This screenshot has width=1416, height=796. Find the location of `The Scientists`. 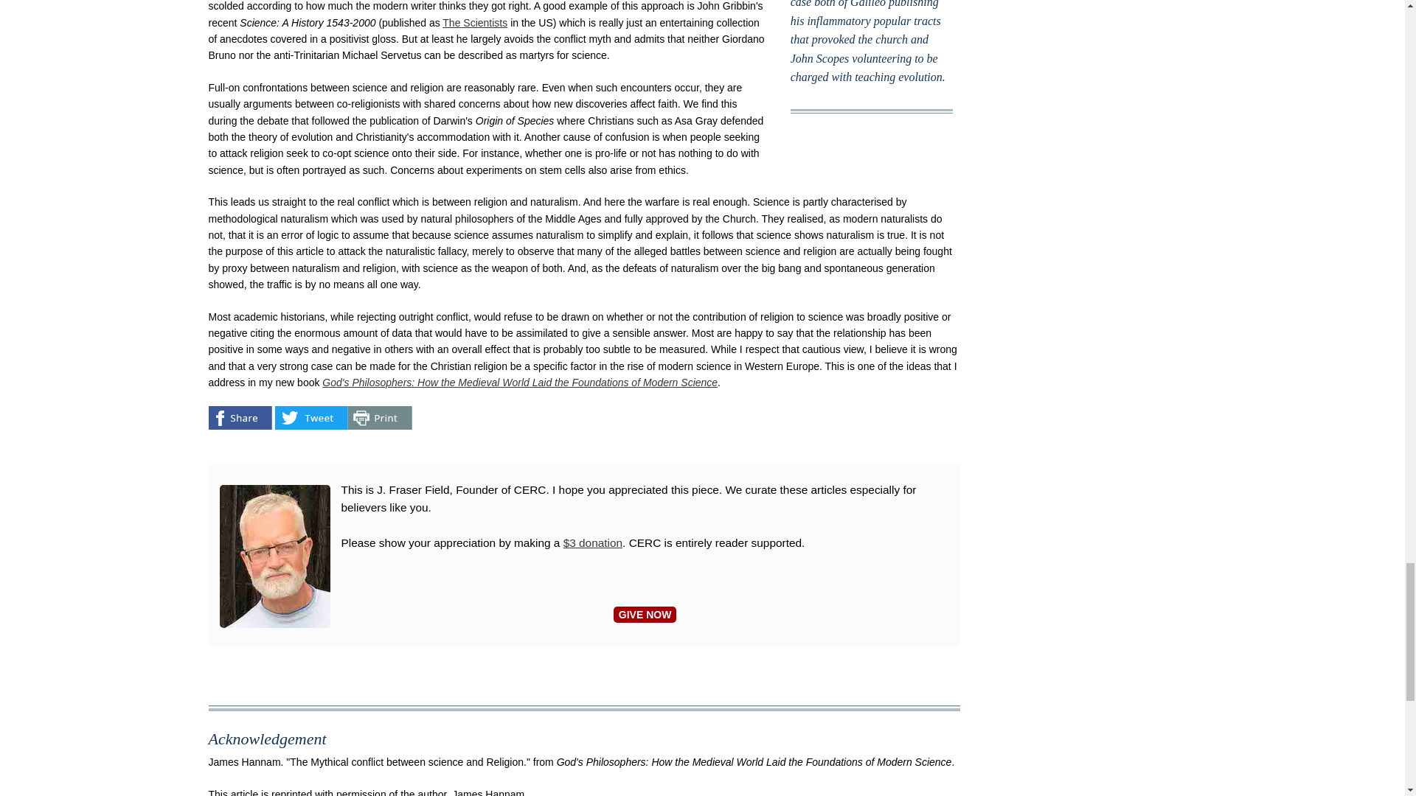

The Scientists is located at coordinates (474, 22).